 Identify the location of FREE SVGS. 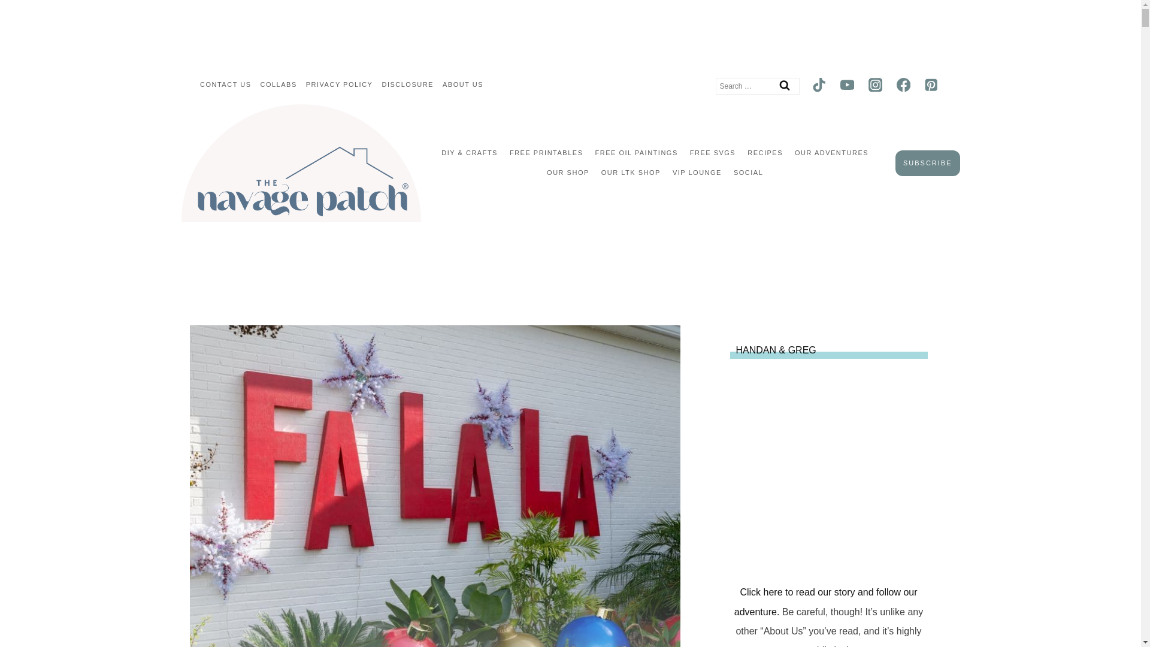
(713, 153).